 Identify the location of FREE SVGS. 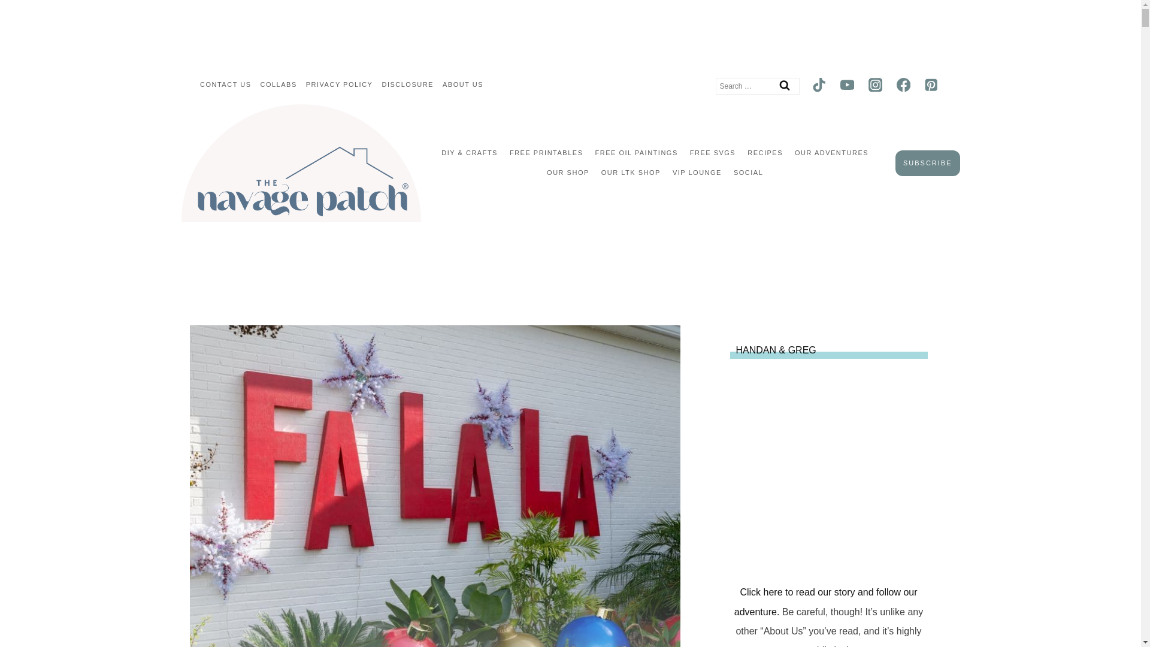
(713, 153).